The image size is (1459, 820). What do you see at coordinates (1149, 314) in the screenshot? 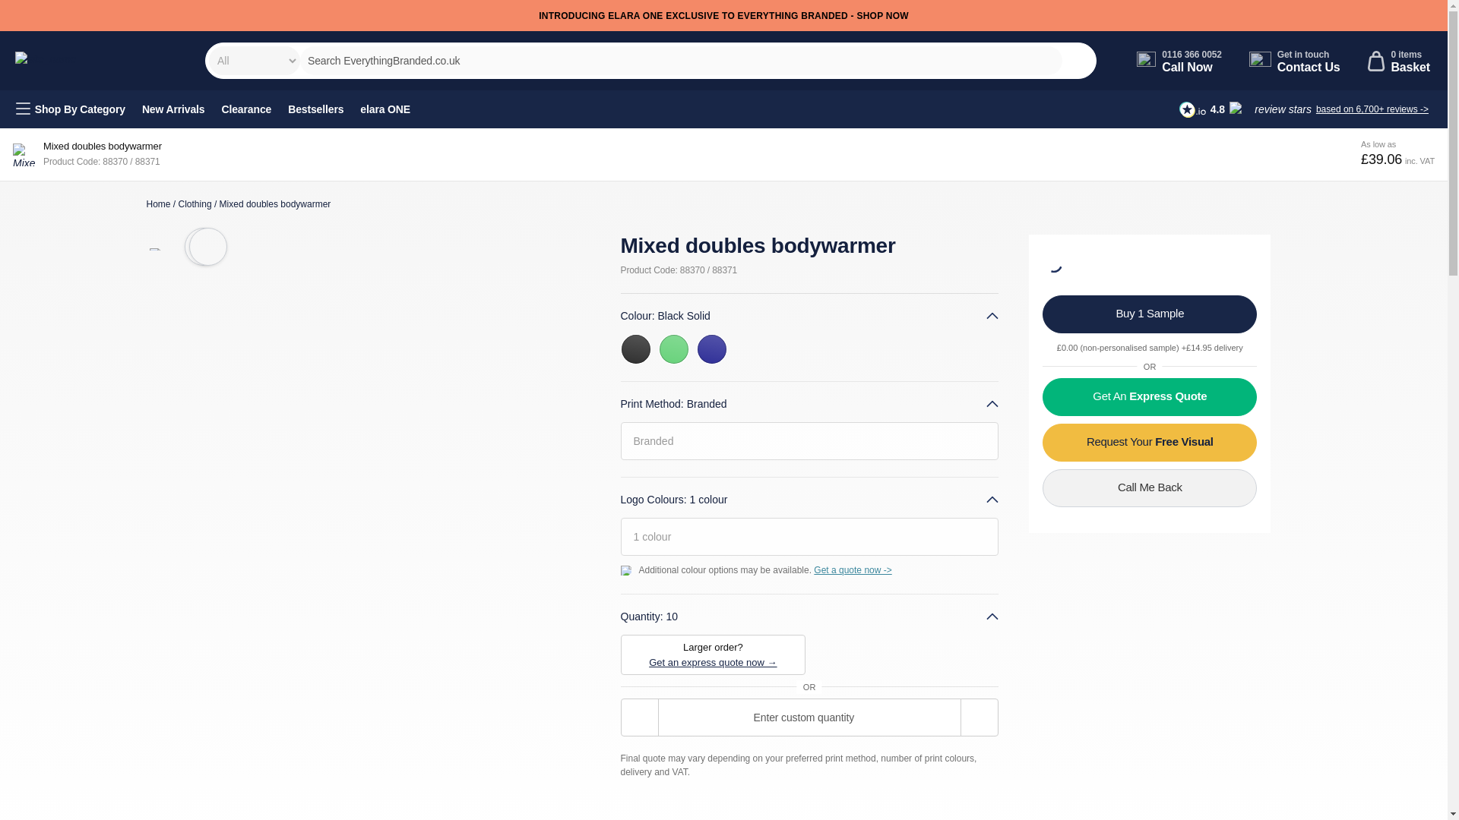
I see `elara ONE` at bounding box center [1149, 314].